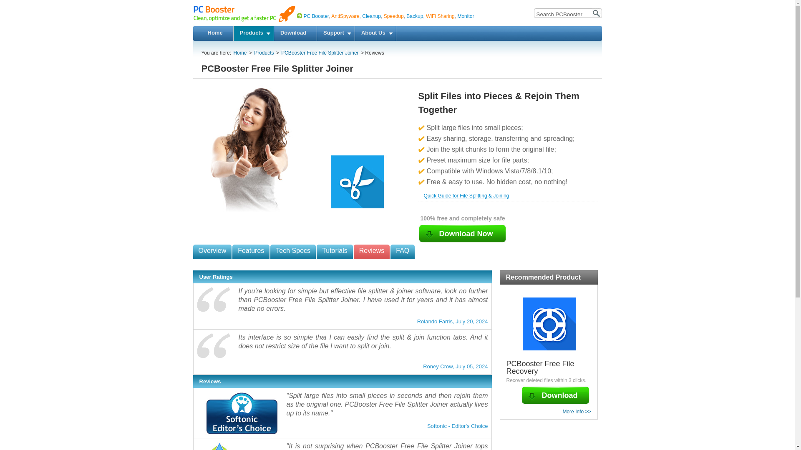  What do you see at coordinates (393, 16) in the screenshot?
I see `Speedup` at bounding box center [393, 16].